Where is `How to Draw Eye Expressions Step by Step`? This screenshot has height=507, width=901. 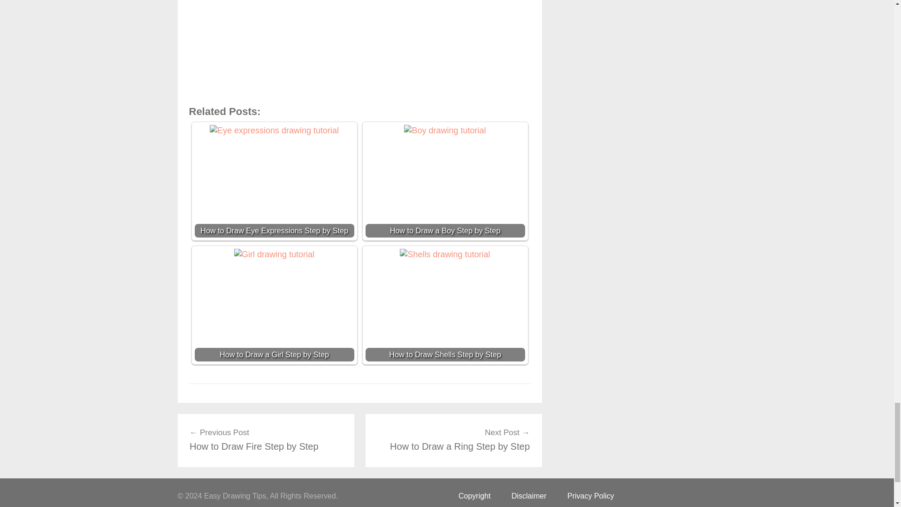
How to Draw Eye Expressions Step by Step is located at coordinates (266, 439).